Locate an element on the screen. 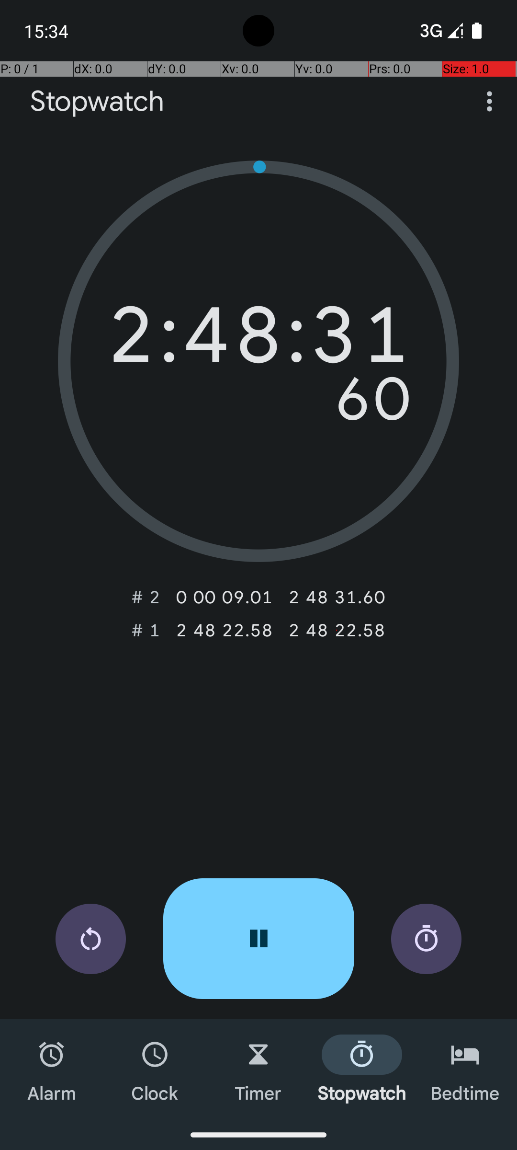 The image size is (517, 1150). # 1 is located at coordinates (146, 630).